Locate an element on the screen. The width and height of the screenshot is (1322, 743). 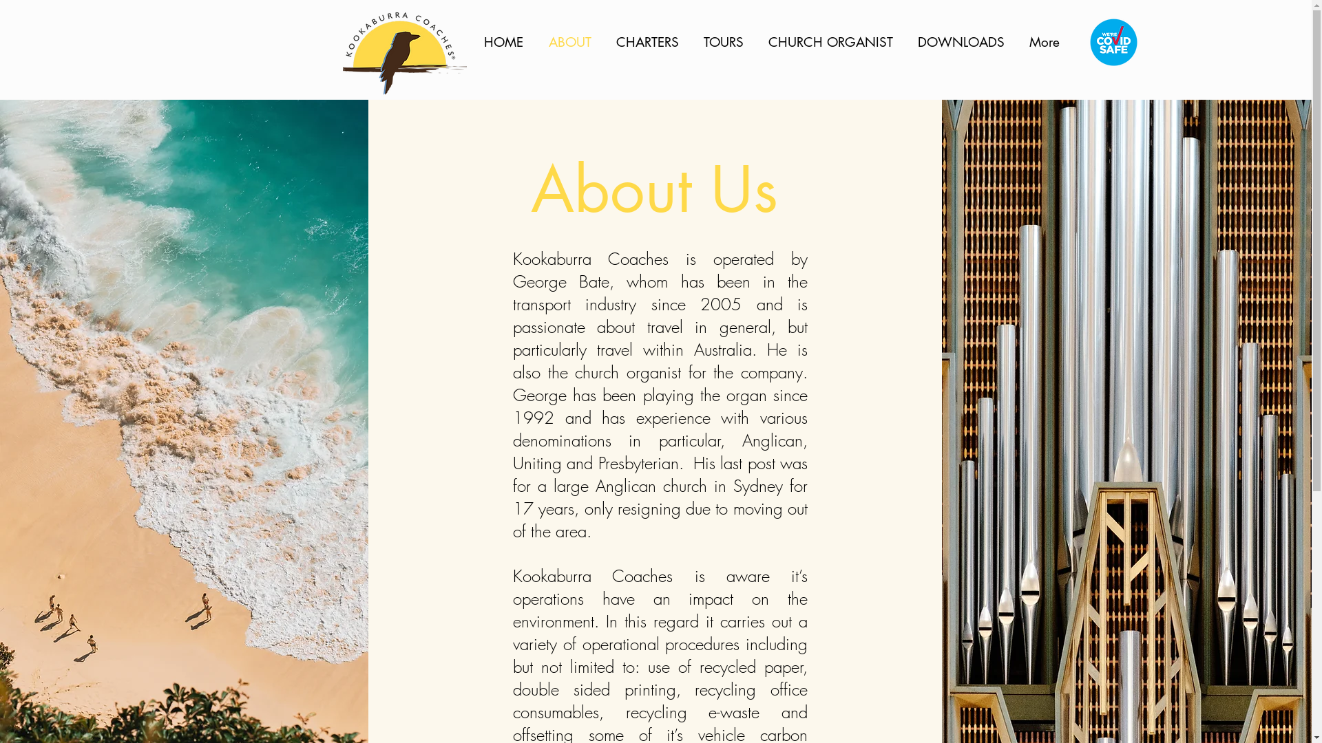
DOWNLOADS is located at coordinates (963, 43).